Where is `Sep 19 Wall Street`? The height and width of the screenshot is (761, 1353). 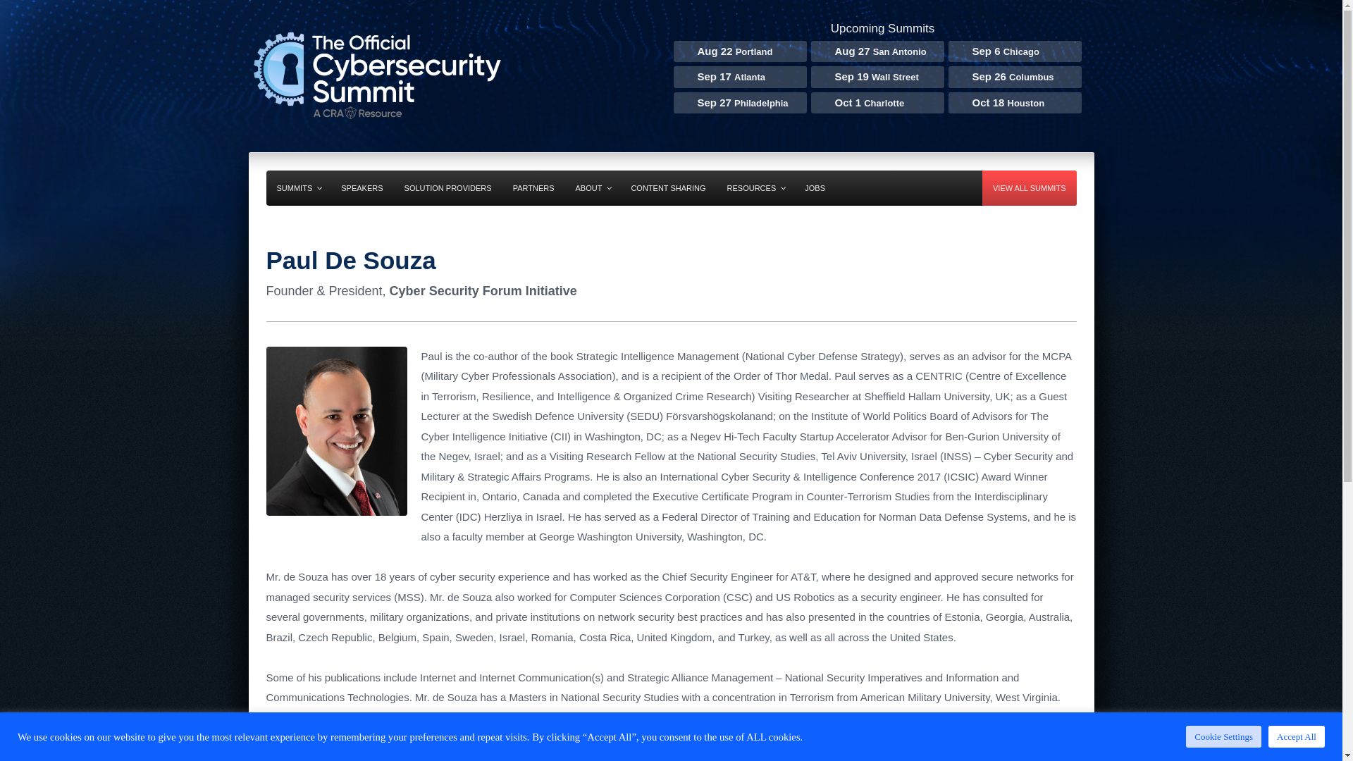 Sep 19 Wall Street is located at coordinates (877, 78).